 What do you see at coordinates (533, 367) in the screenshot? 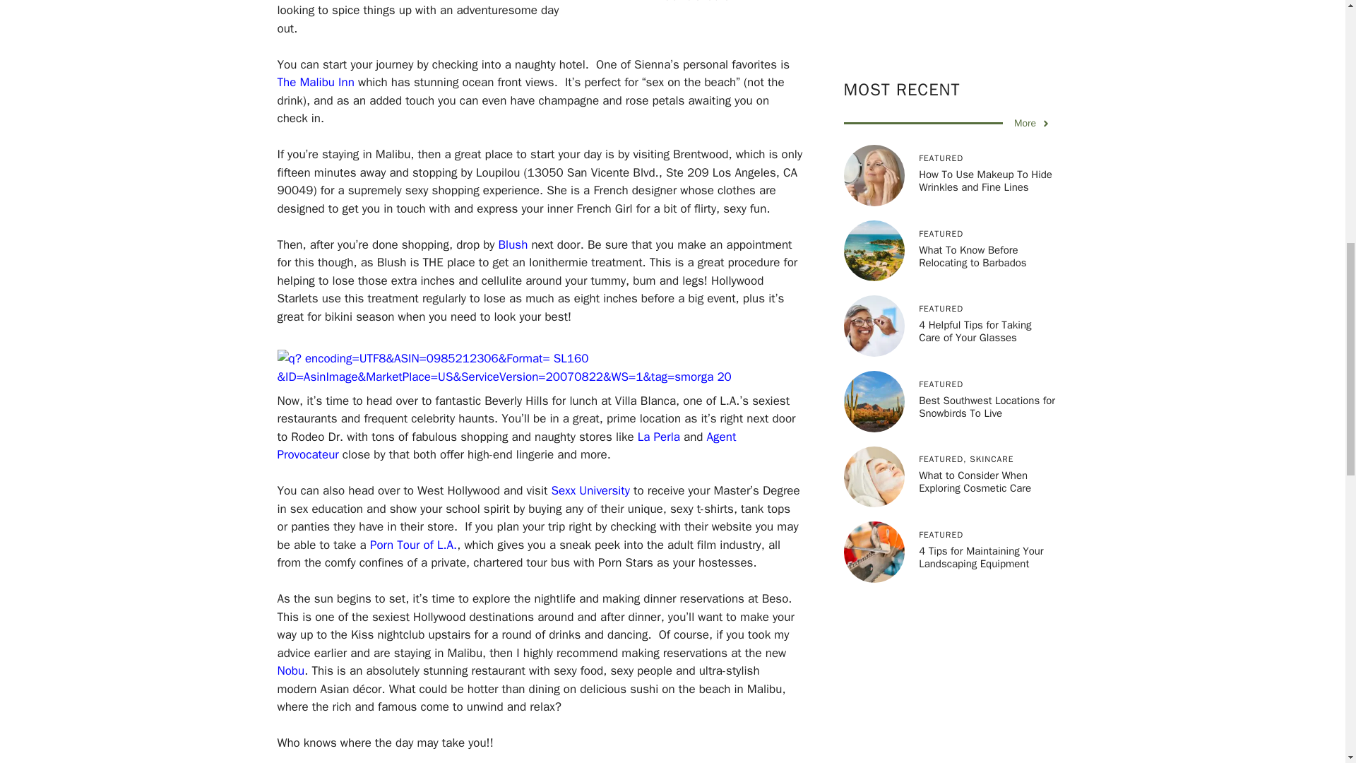
I see `Experience Naughty LA in a Day 2` at bounding box center [533, 367].